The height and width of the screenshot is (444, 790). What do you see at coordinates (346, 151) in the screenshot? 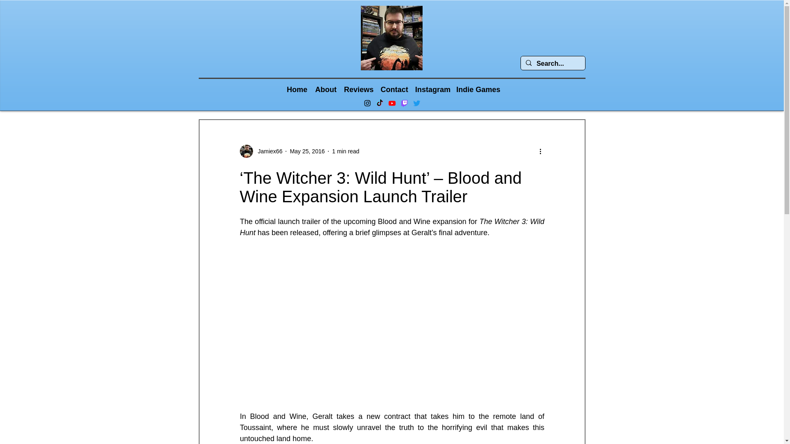
I see `1 min read` at bounding box center [346, 151].